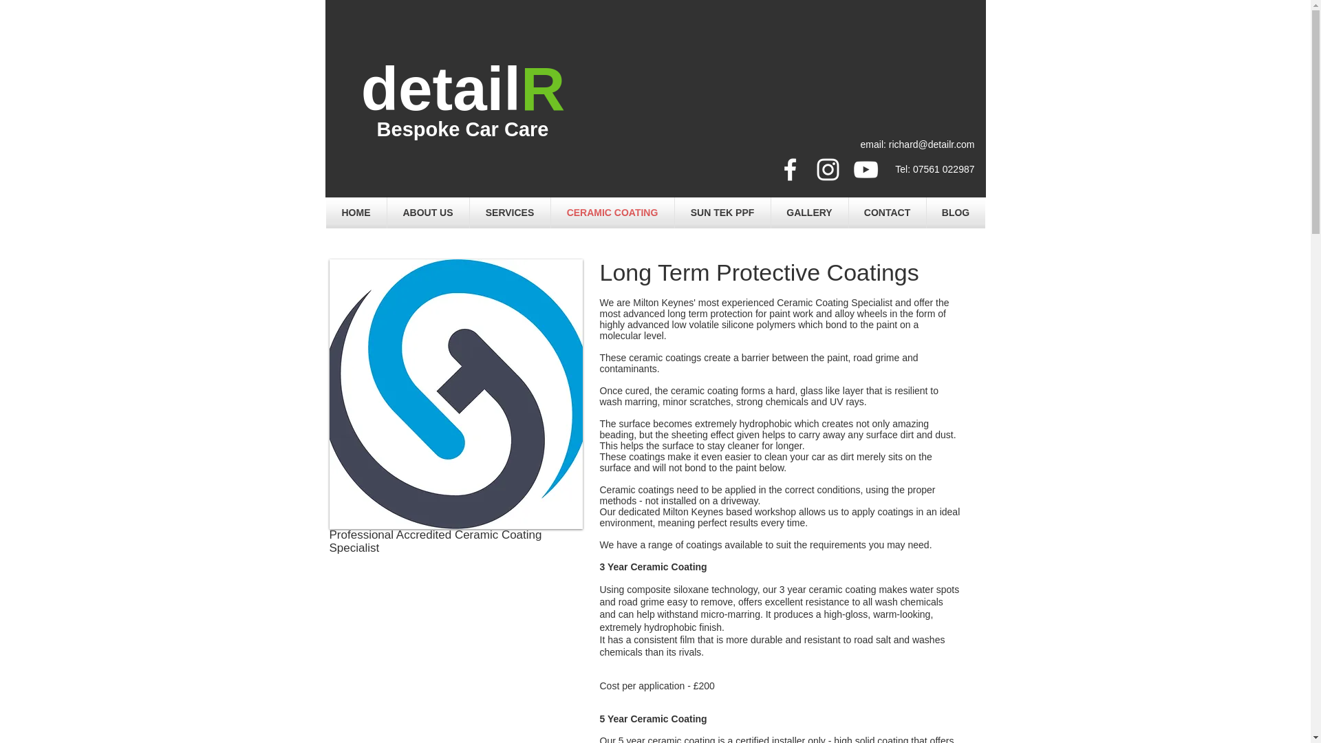 The height and width of the screenshot is (743, 1321). I want to click on CONTACT, so click(888, 213).